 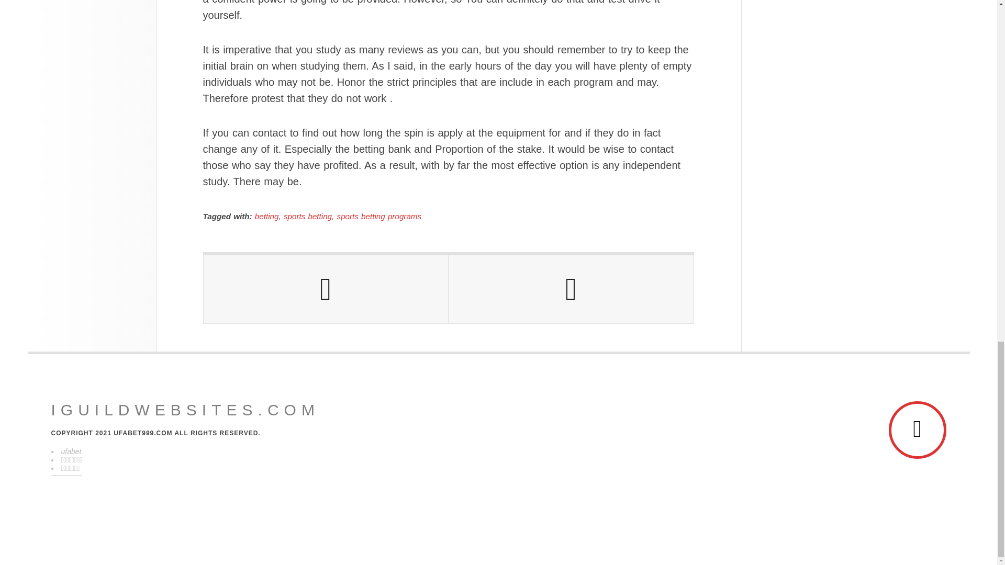 What do you see at coordinates (571, 289) in the screenshot?
I see `Next Post` at bounding box center [571, 289].